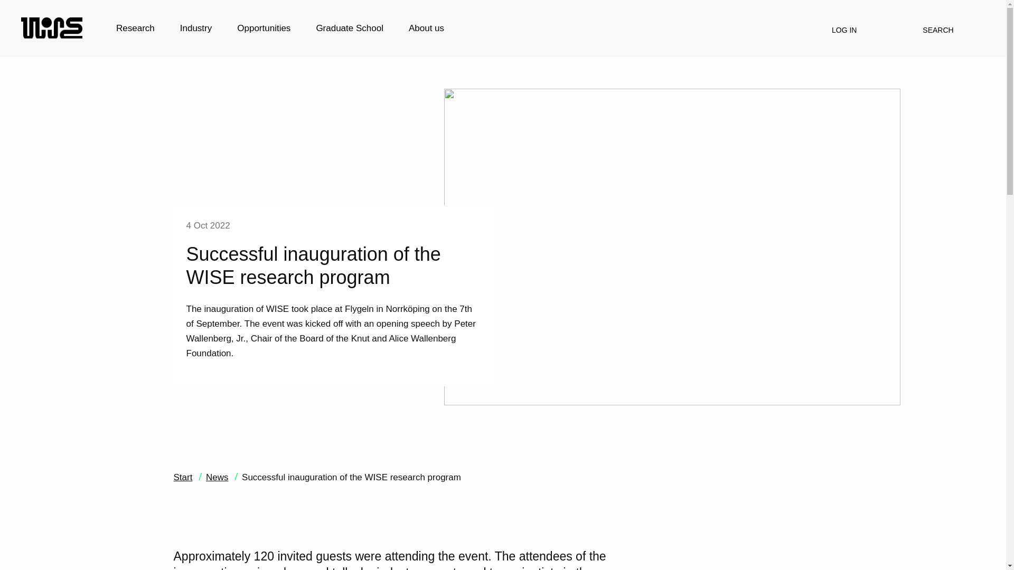 The image size is (1014, 570). I want to click on Research, so click(135, 26).